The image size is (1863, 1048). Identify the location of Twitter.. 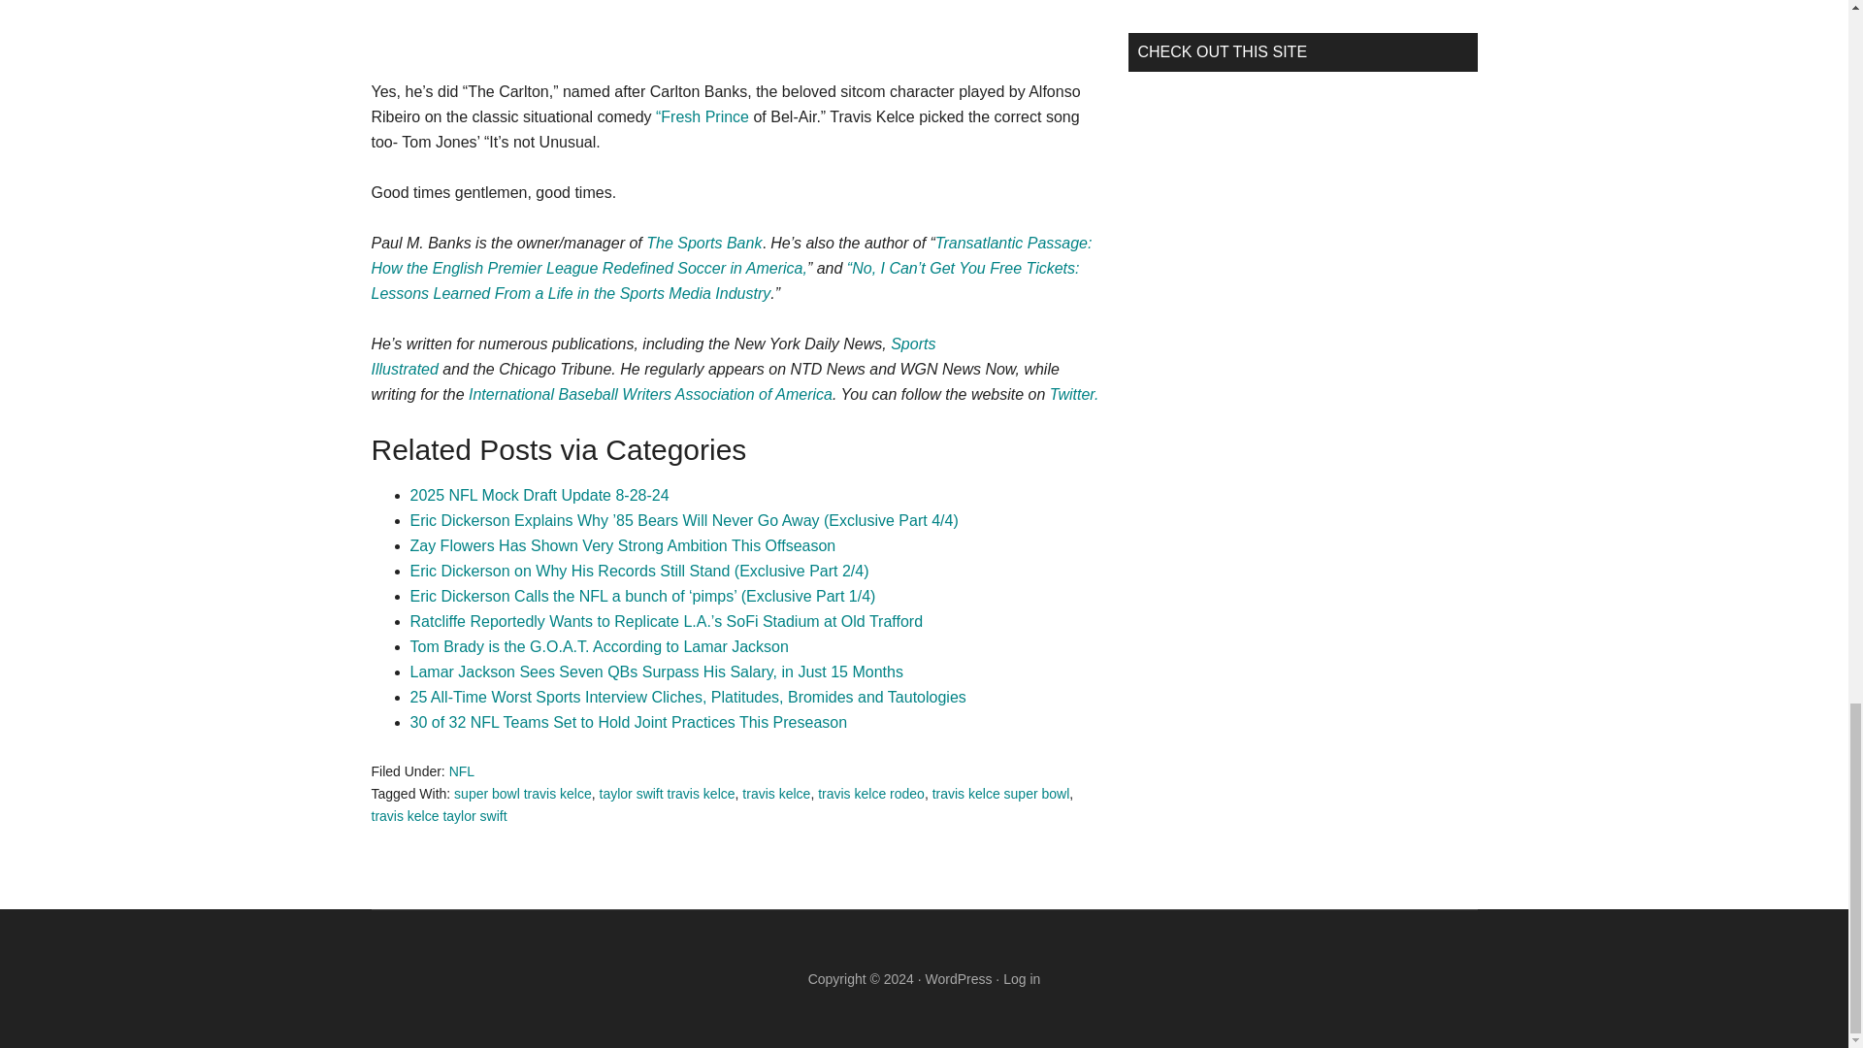
(1074, 394).